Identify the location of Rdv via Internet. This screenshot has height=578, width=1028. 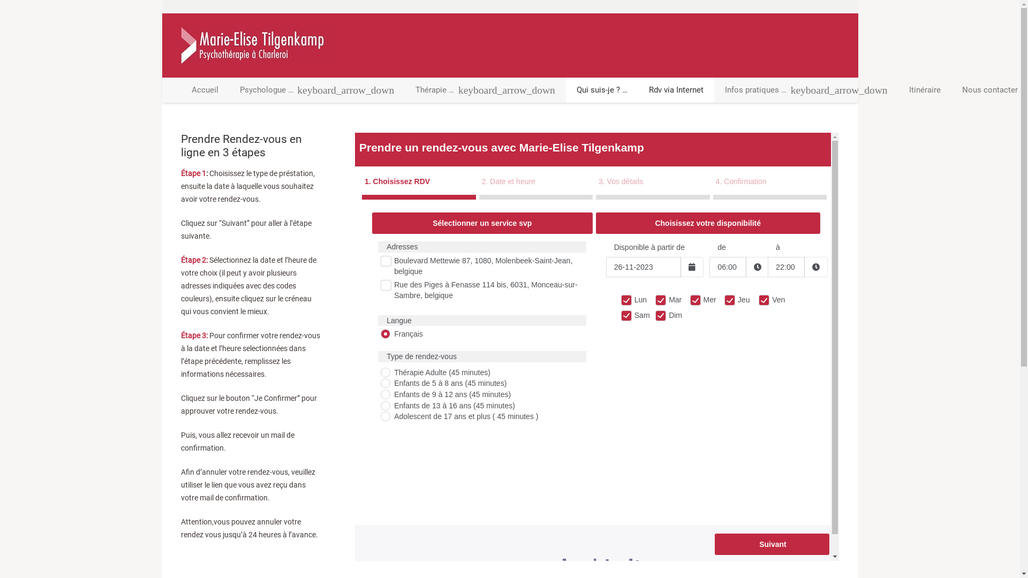
(676, 90).